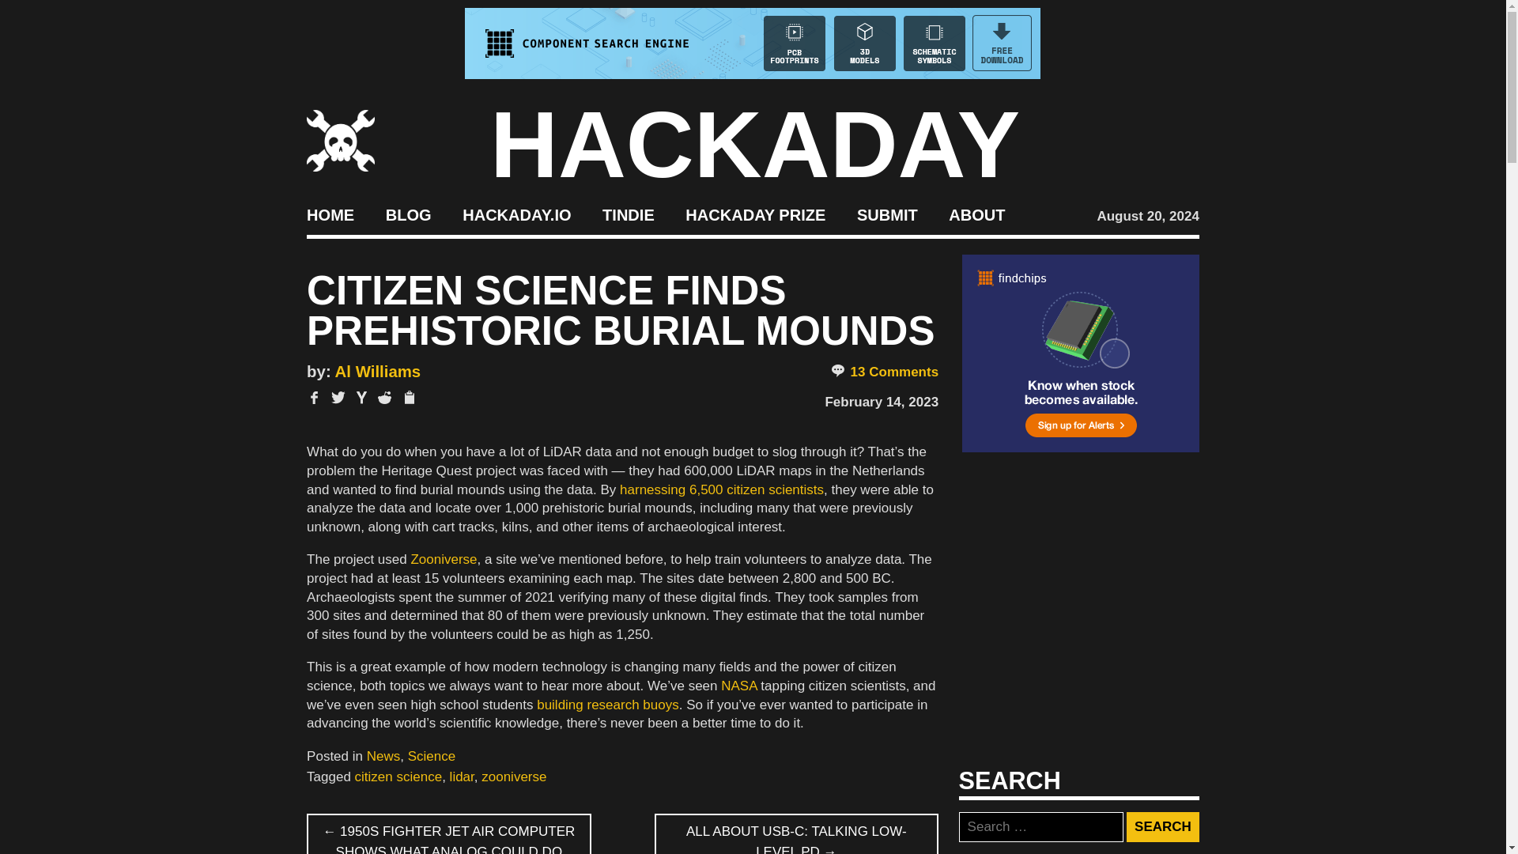 This screenshot has height=854, width=1518. I want to click on zooniverse, so click(514, 777).